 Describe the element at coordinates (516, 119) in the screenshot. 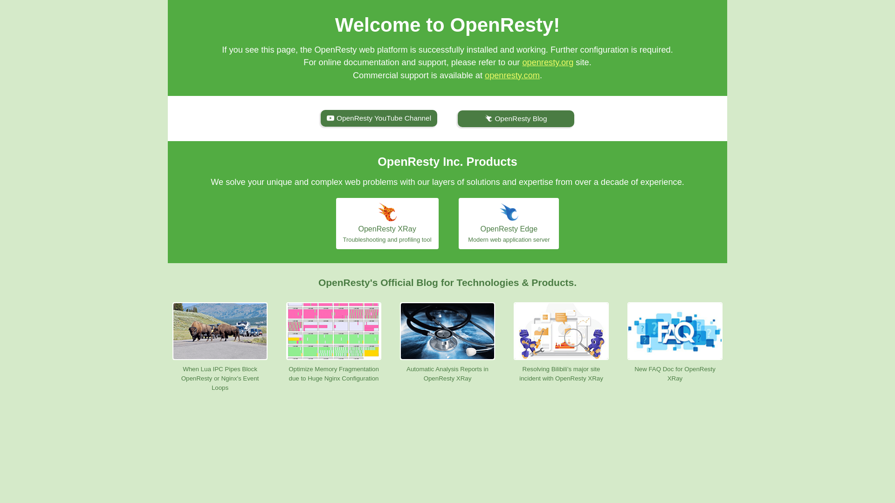

I see `OpenResty Blog` at that location.